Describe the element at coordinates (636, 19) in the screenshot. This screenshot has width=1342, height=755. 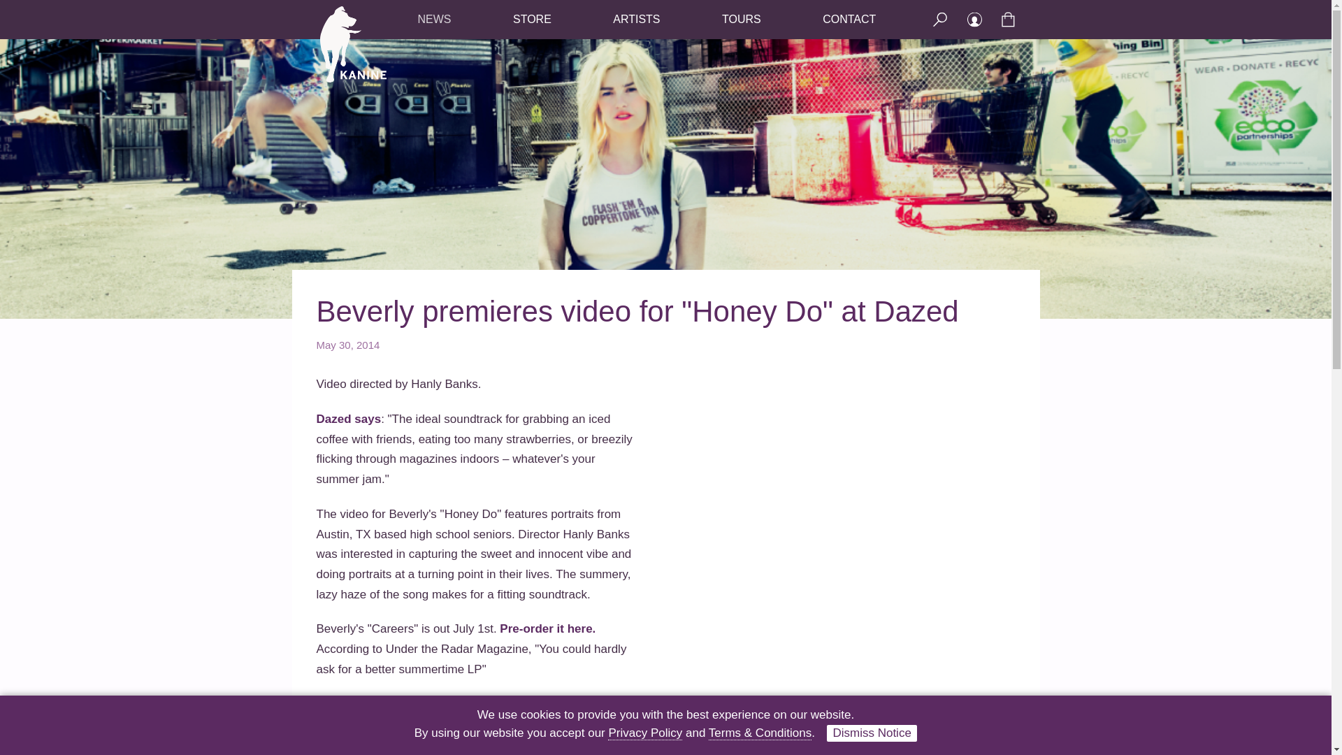
I see `ARTISTS` at that location.